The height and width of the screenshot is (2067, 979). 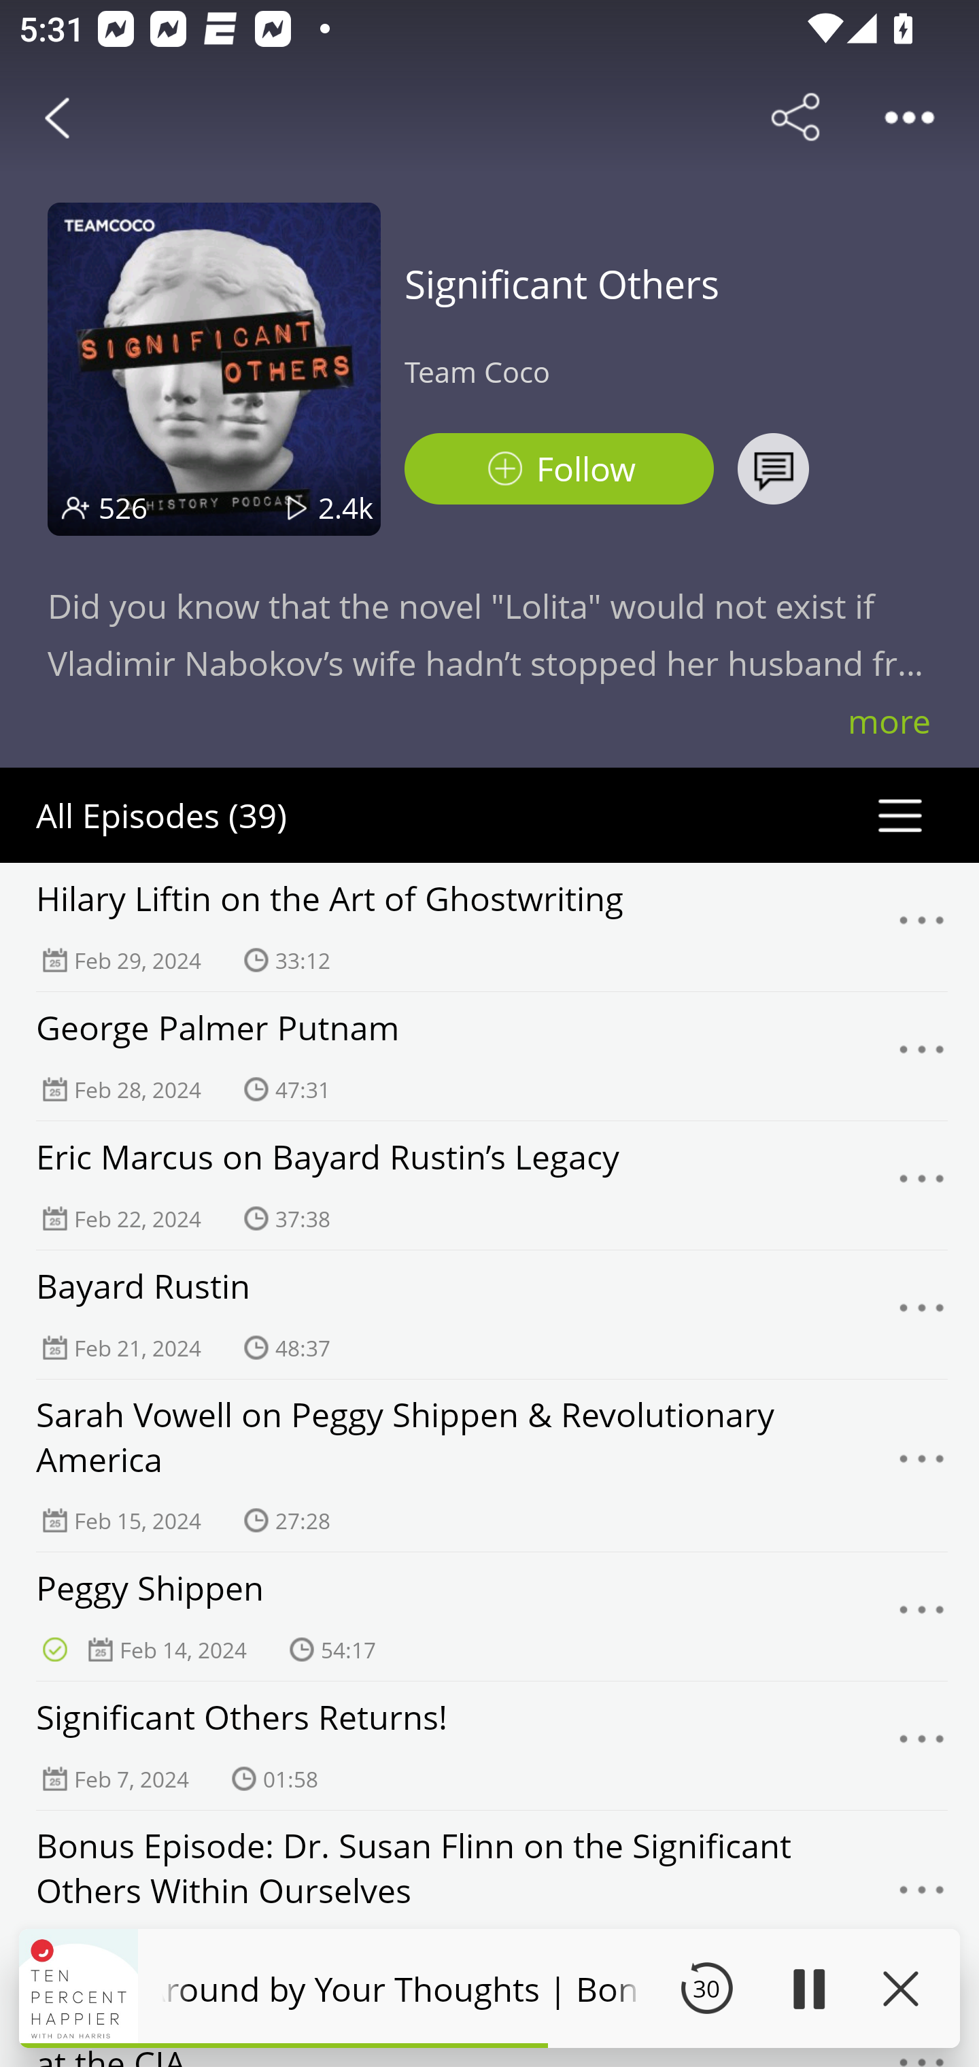 What do you see at coordinates (489, 1056) in the screenshot?
I see `George Palmer Putnam Feb 28, 2024 47:31 Menu` at bounding box center [489, 1056].